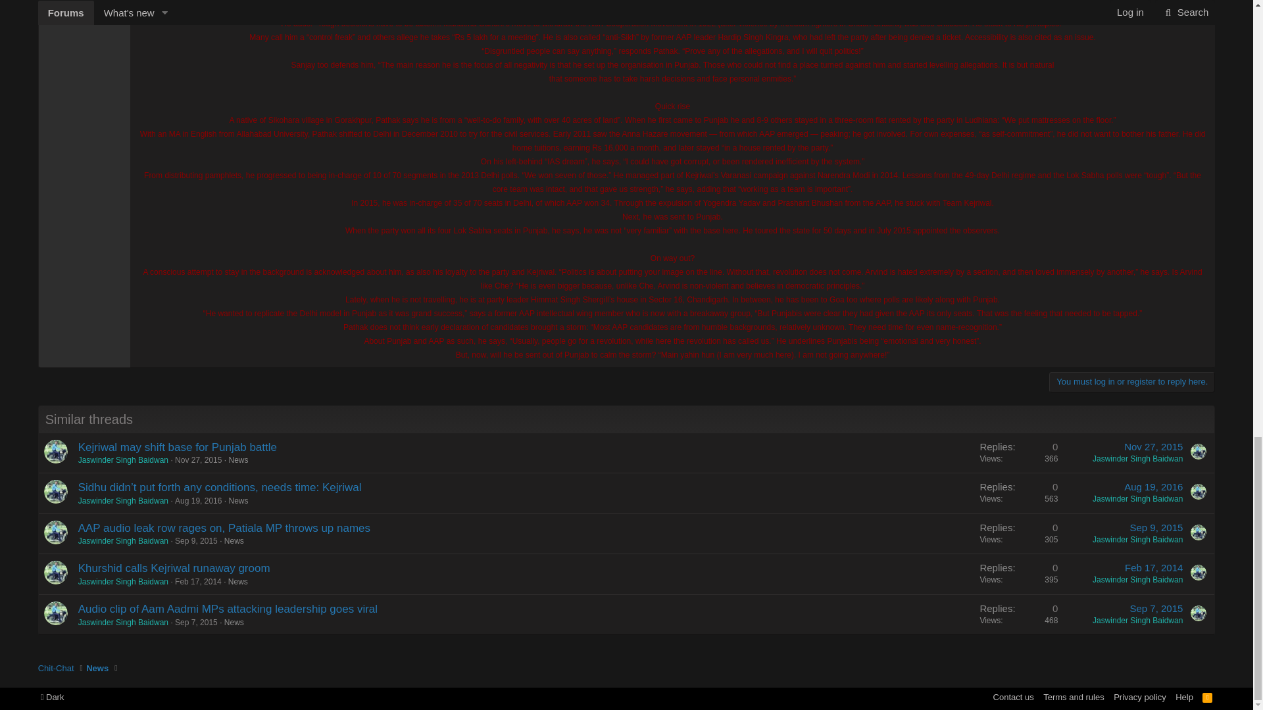 The height and width of the screenshot is (710, 1263). Describe the element at coordinates (123, 460) in the screenshot. I see `Jaswinder Singh Baidwan` at that location.